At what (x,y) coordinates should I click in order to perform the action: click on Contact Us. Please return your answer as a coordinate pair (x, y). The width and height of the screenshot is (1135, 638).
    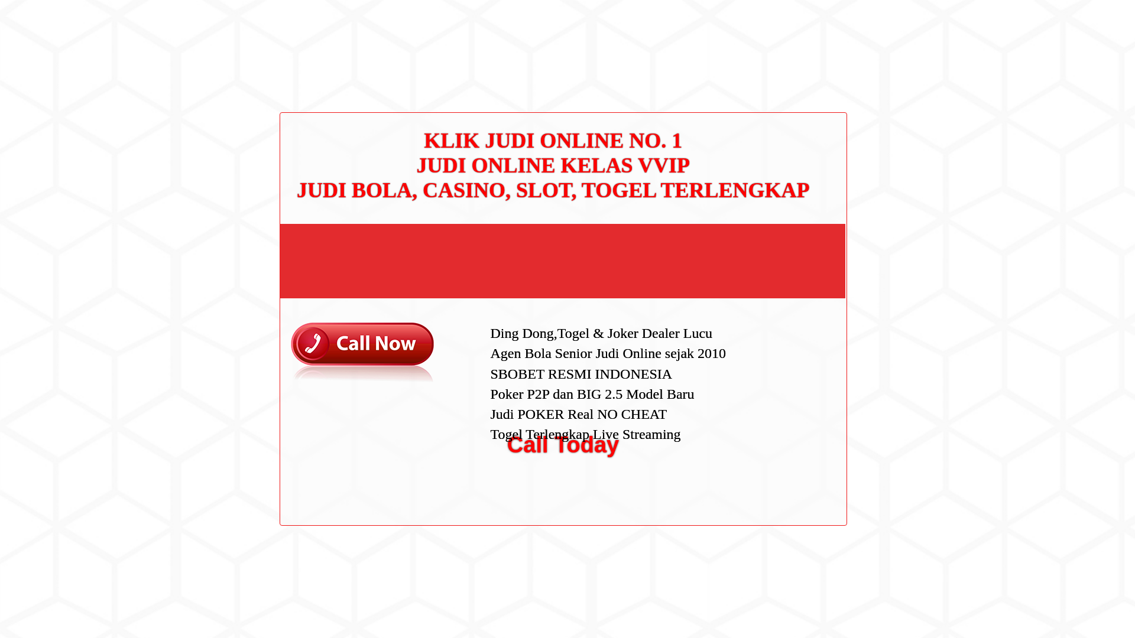
    Looking at the image, I should click on (773, 201).